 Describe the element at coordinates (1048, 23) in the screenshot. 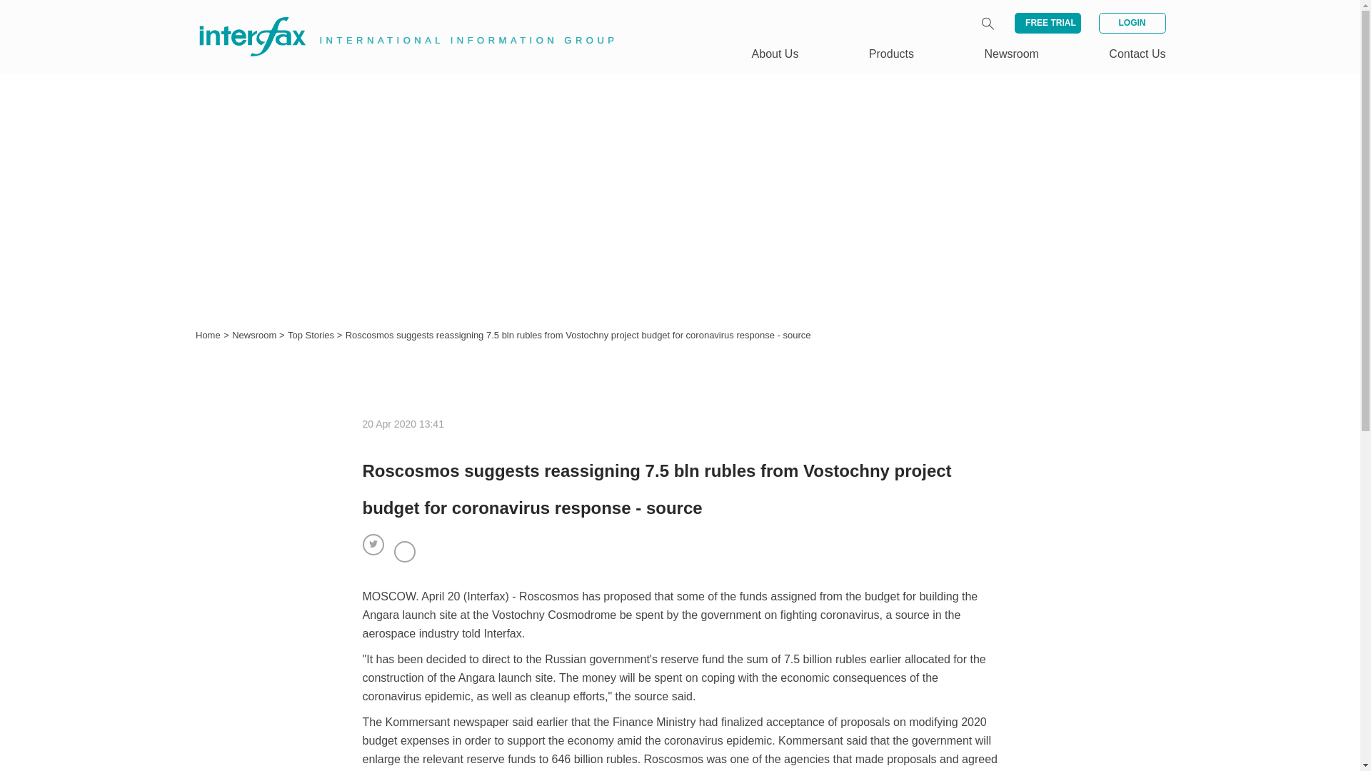

I see `FREE TRIAL` at that location.